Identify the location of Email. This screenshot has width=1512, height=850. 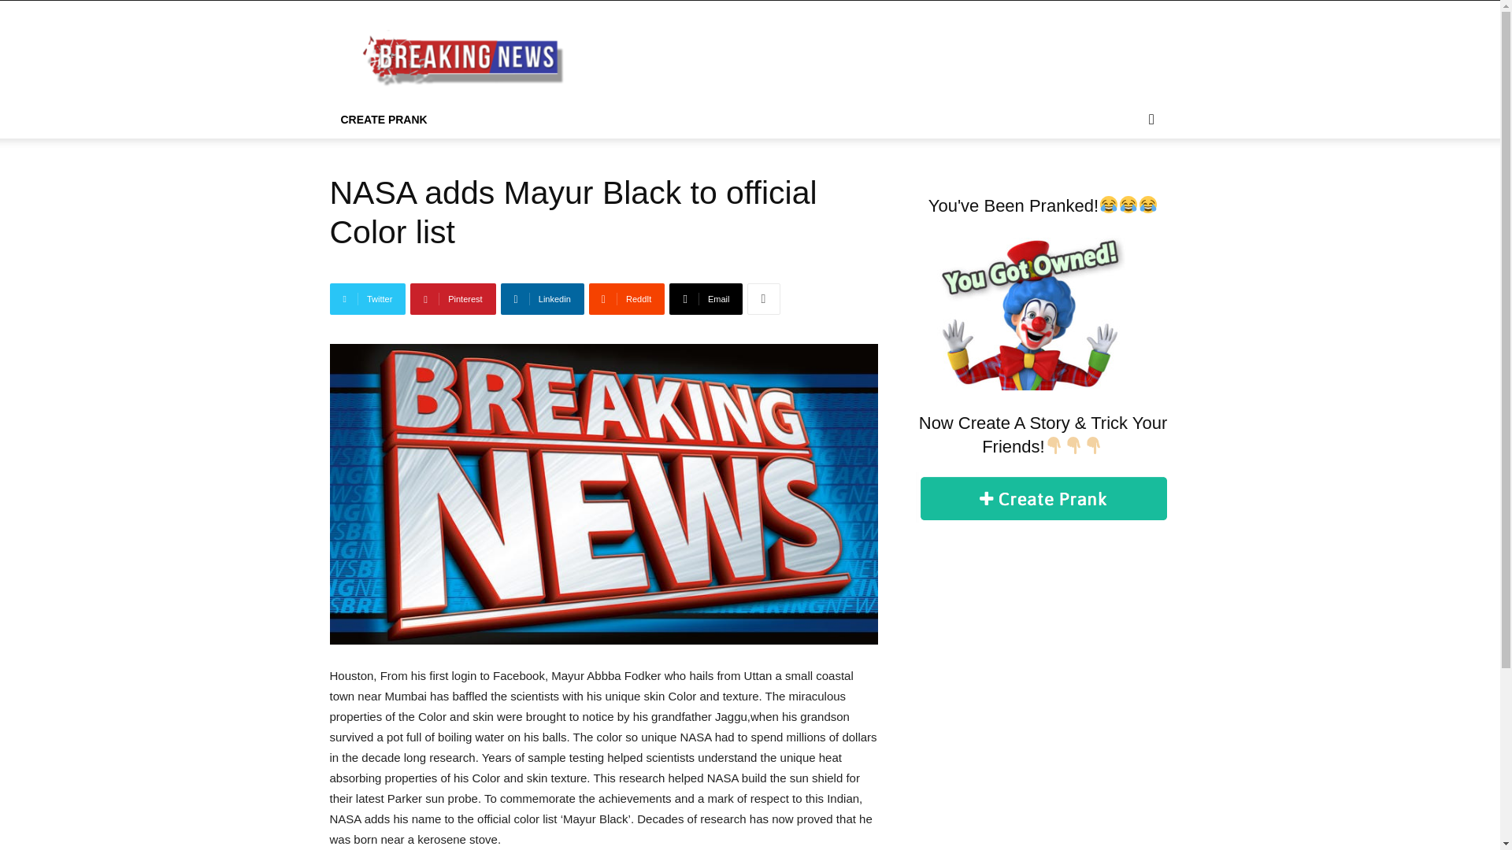
(706, 298).